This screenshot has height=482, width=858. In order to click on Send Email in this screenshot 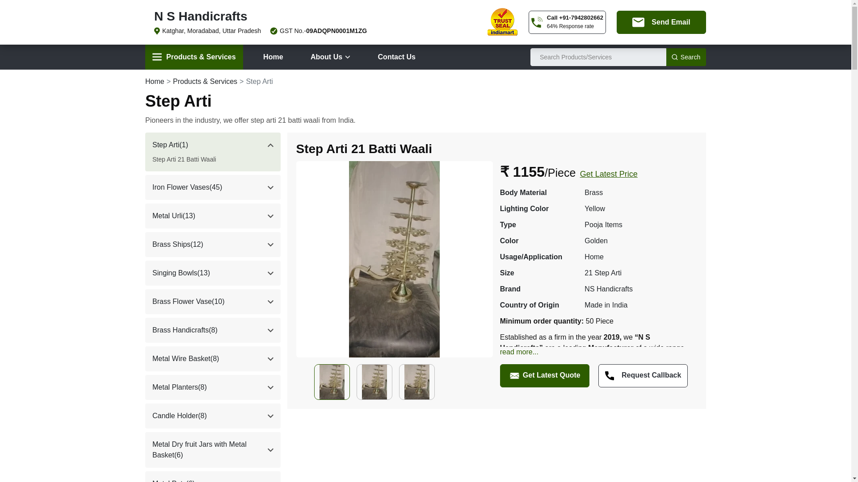, I will do `click(661, 22)`.